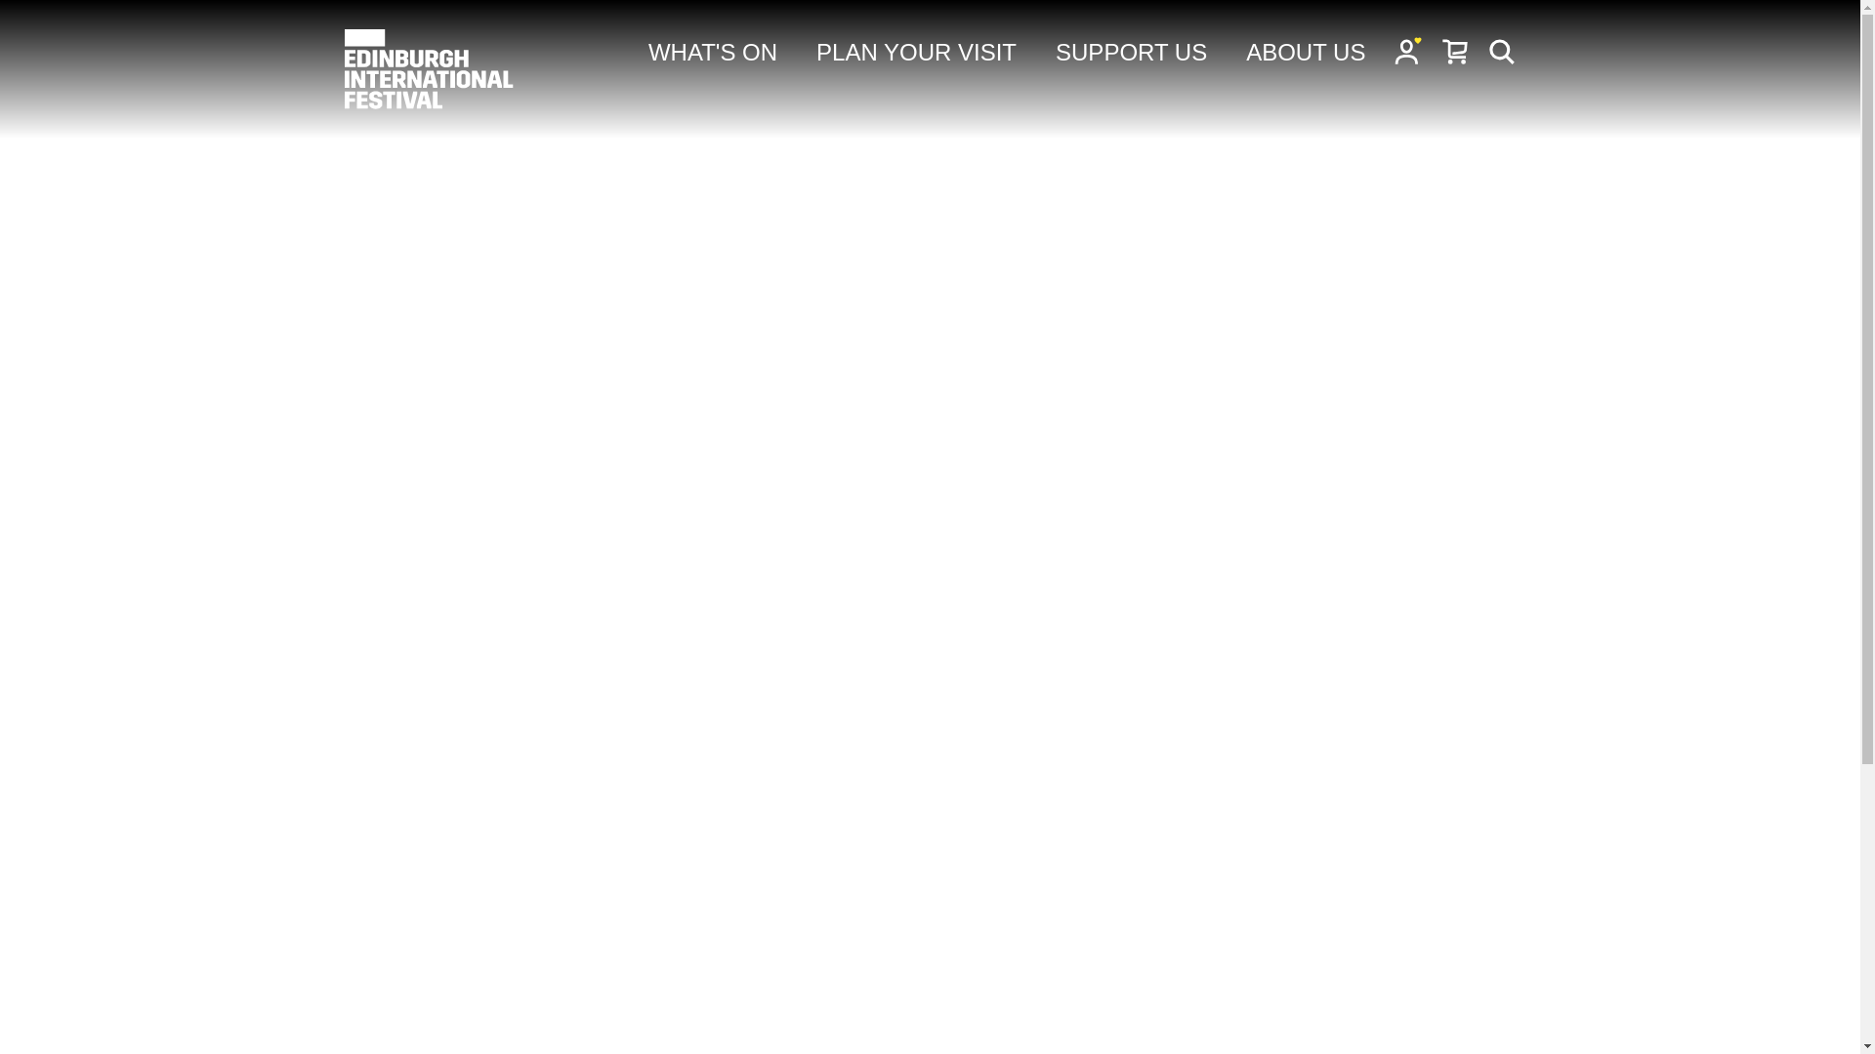  Describe the element at coordinates (1502, 50) in the screenshot. I see `Search` at that location.